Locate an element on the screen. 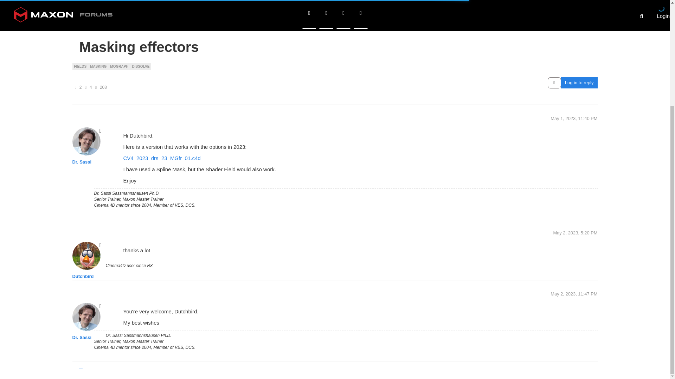 Image resolution: width=675 pixels, height=379 pixels. DISSOLVE is located at coordinates (141, 19).